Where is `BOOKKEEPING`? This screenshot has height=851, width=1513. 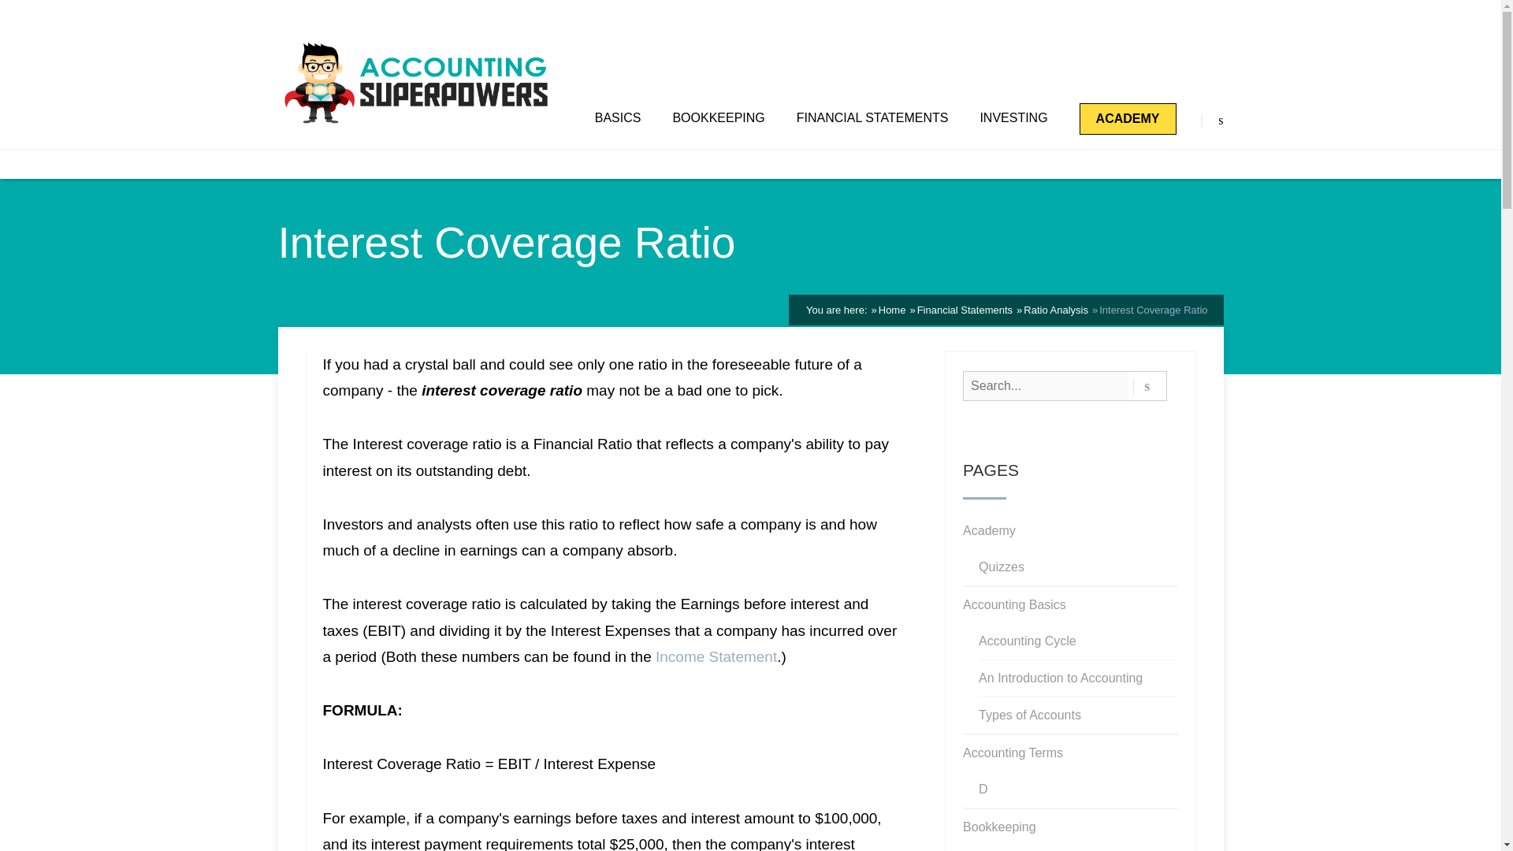
BOOKKEEPING is located at coordinates (717, 118).